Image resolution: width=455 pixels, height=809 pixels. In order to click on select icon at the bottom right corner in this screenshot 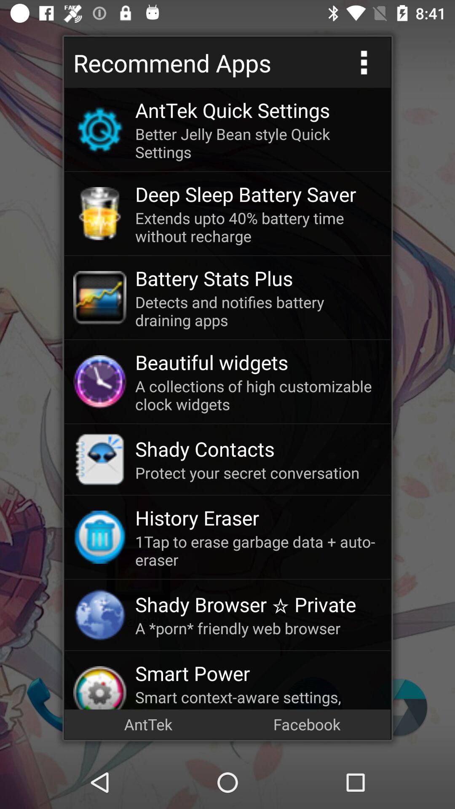, I will do `click(307, 724)`.